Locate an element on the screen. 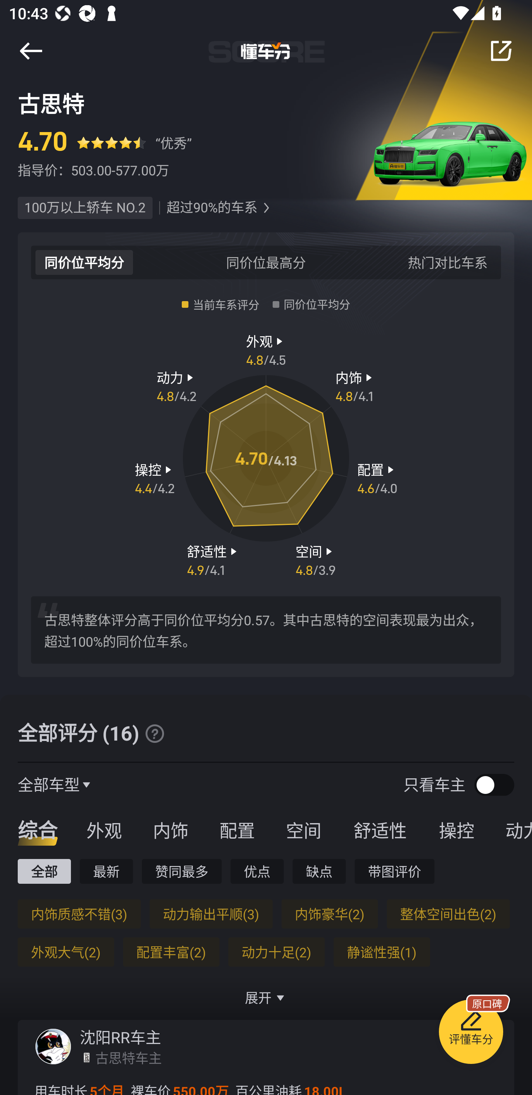 The height and width of the screenshot is (1095, 532). 赞同最多 is located at coordinates (182, 871).